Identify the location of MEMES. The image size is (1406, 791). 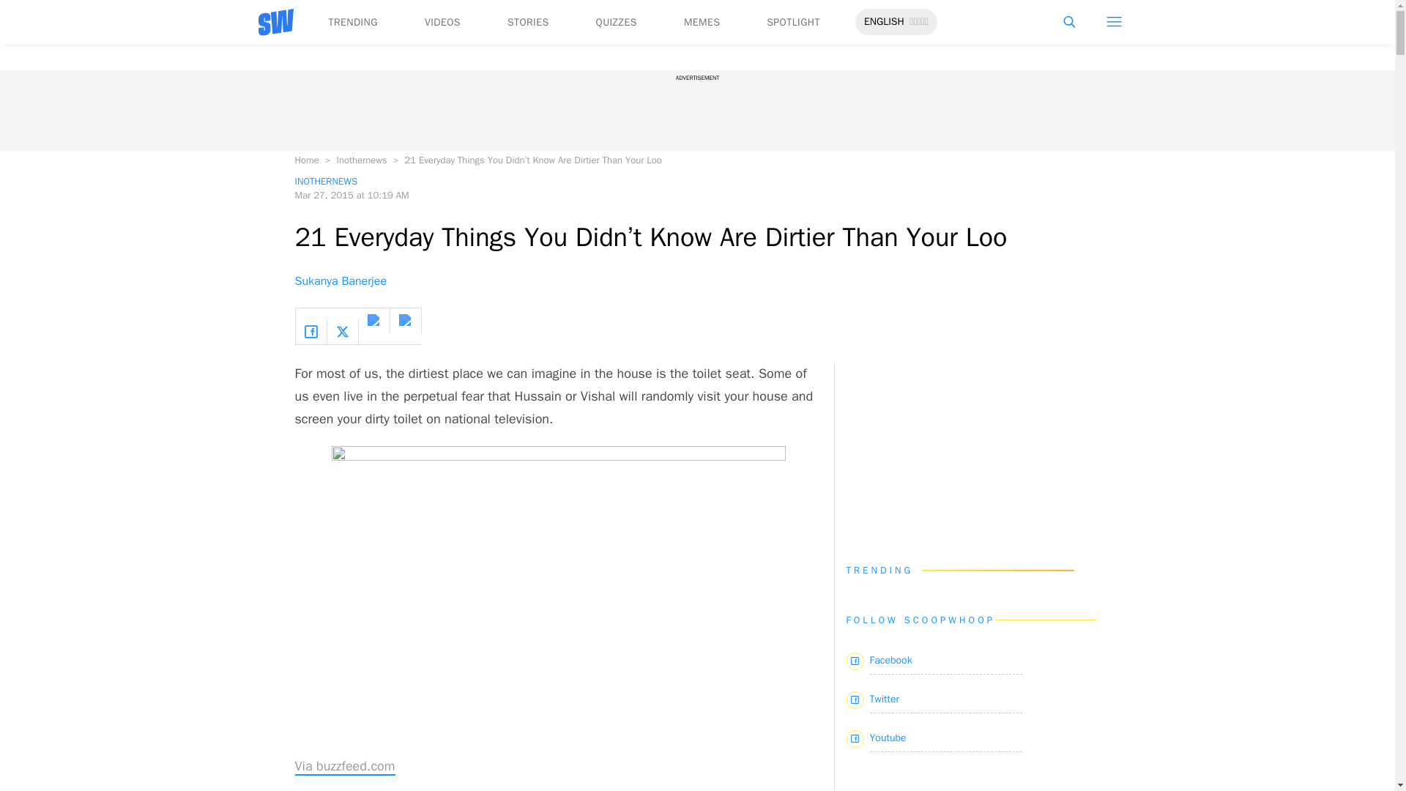
(702, 22).